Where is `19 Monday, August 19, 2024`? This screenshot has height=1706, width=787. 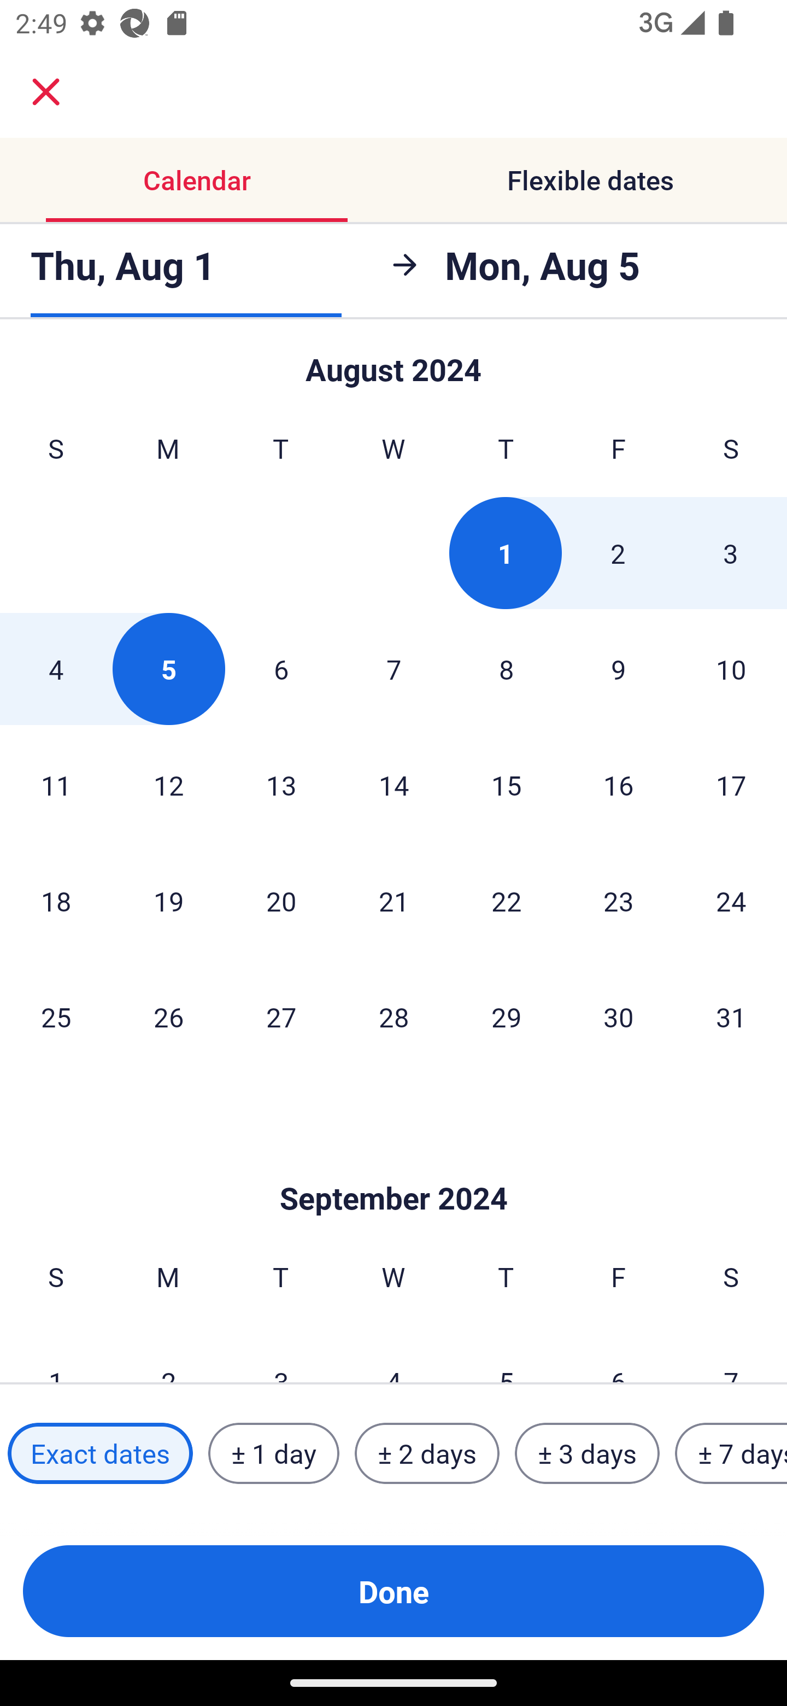
19 Monday, August 19, 2024 is located at coordinates (168, 901).